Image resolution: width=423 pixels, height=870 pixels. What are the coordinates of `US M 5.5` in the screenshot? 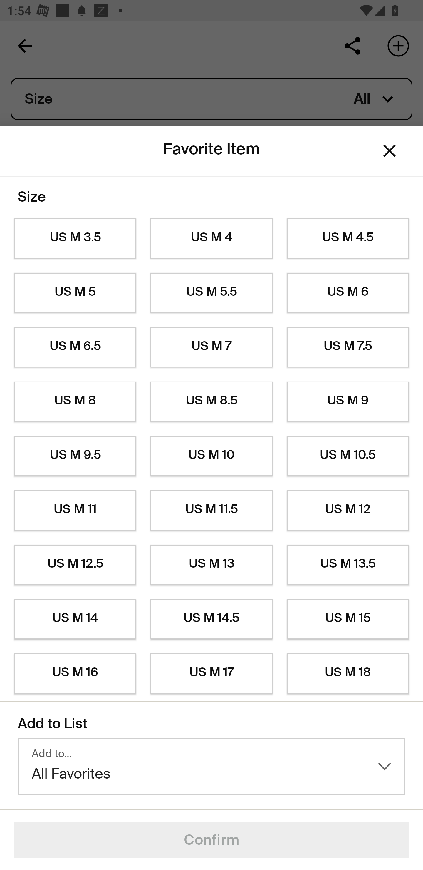 It's located at (211, 293).